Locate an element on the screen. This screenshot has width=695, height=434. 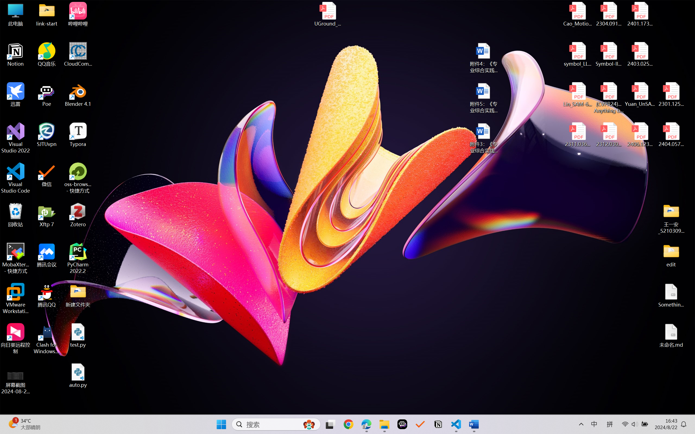
2406.12373v2.pdf is located at coordinates (640, 135).